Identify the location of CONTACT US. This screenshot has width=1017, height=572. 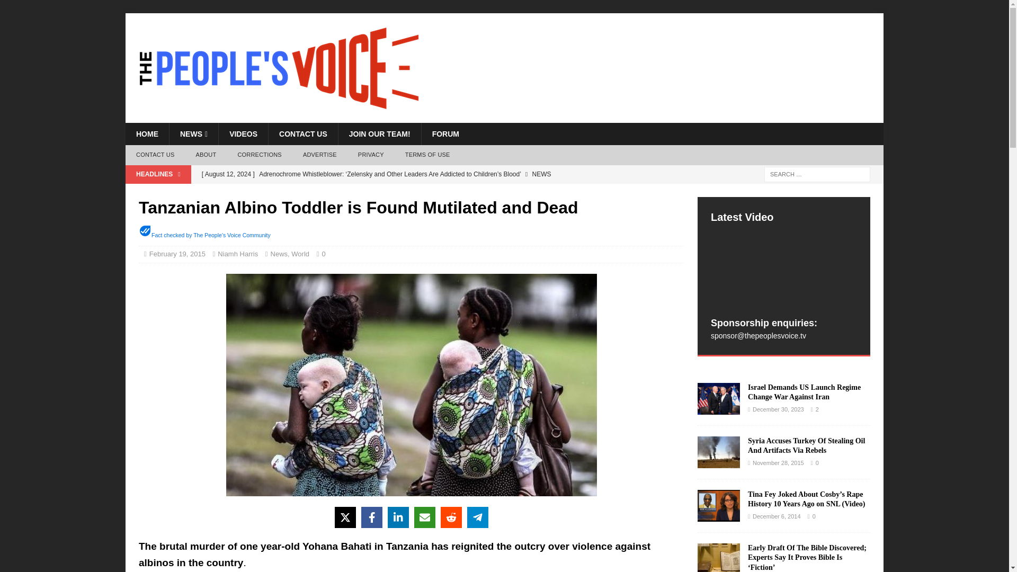
(155, 155).